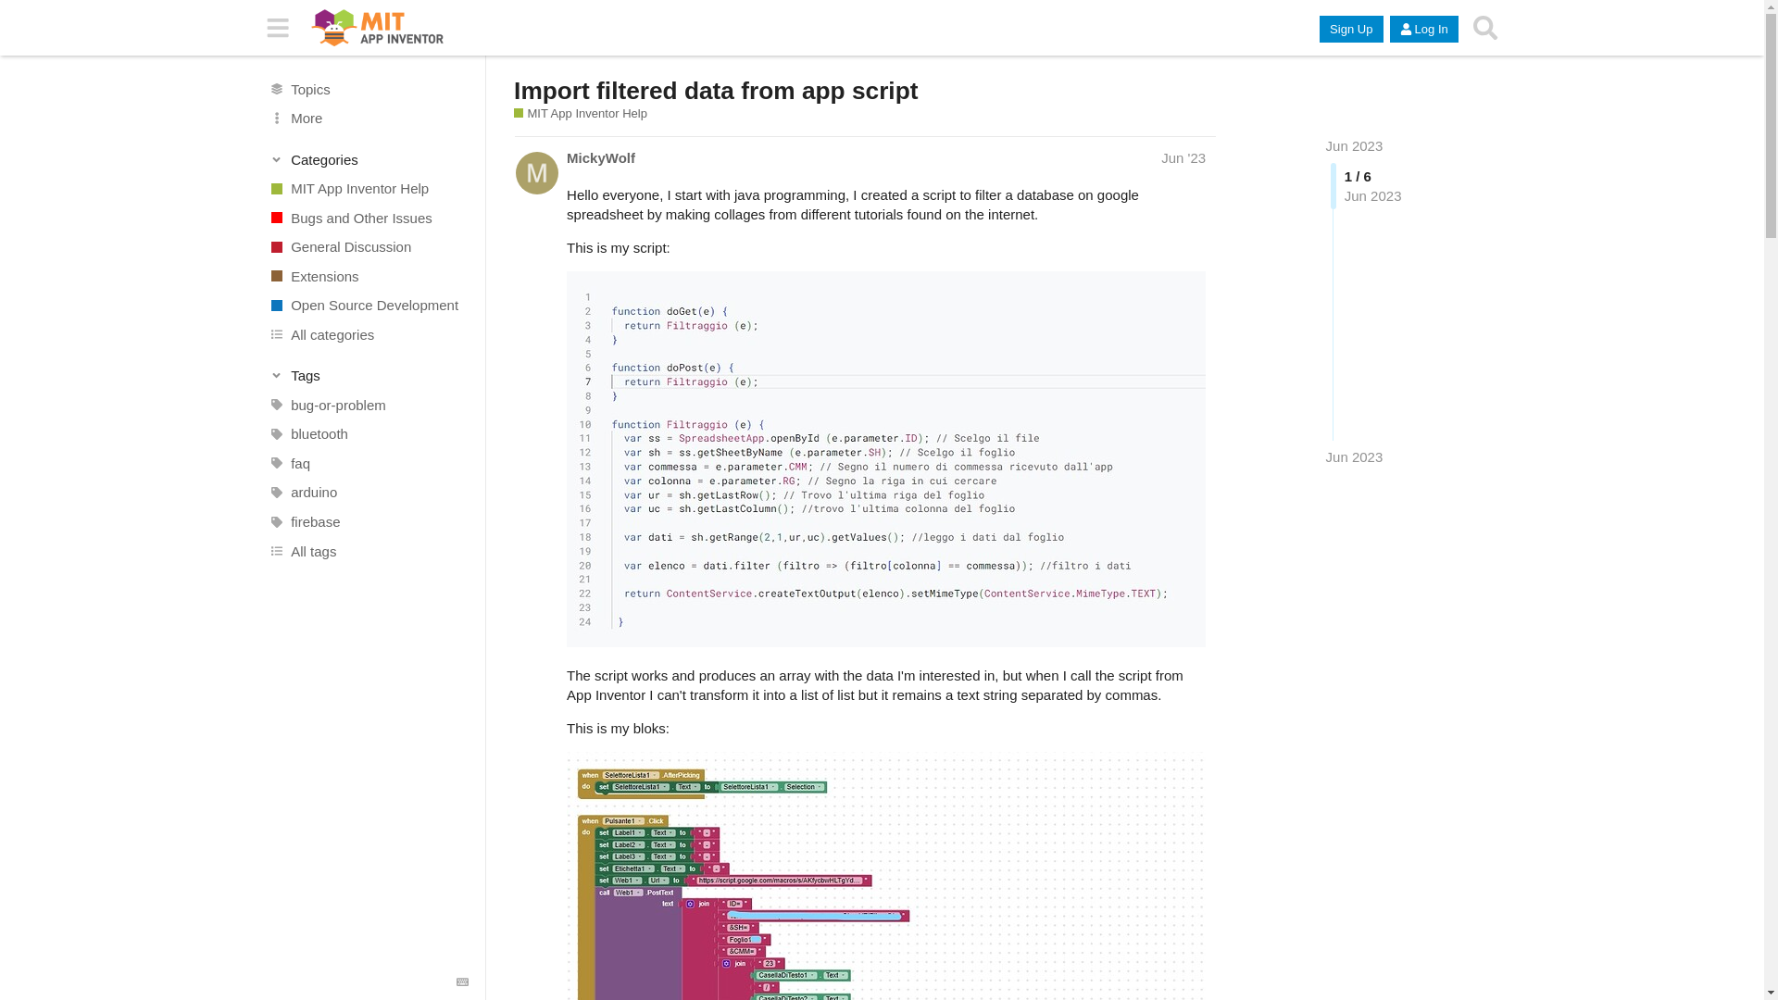 The image size is (1778, 1000). What do you see at coordinates (368, 217) in the screenshot?
I see `Report potential issues with App Inventor in this category.` at bounding box center [368, 217].